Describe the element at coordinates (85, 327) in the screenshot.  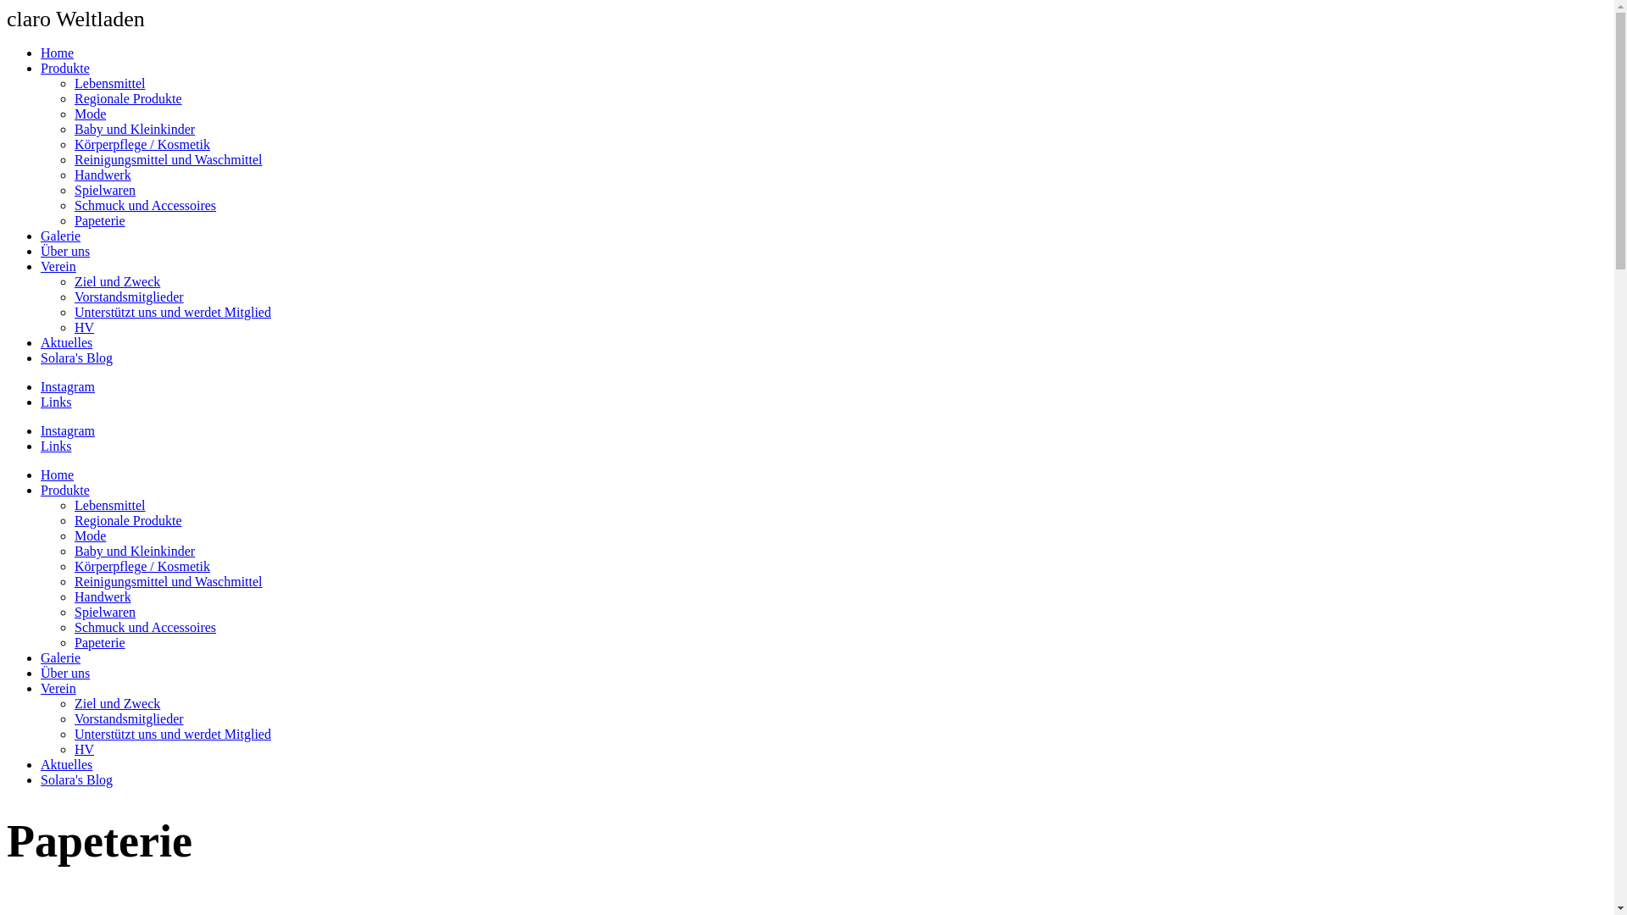
I see `HV` at that location.